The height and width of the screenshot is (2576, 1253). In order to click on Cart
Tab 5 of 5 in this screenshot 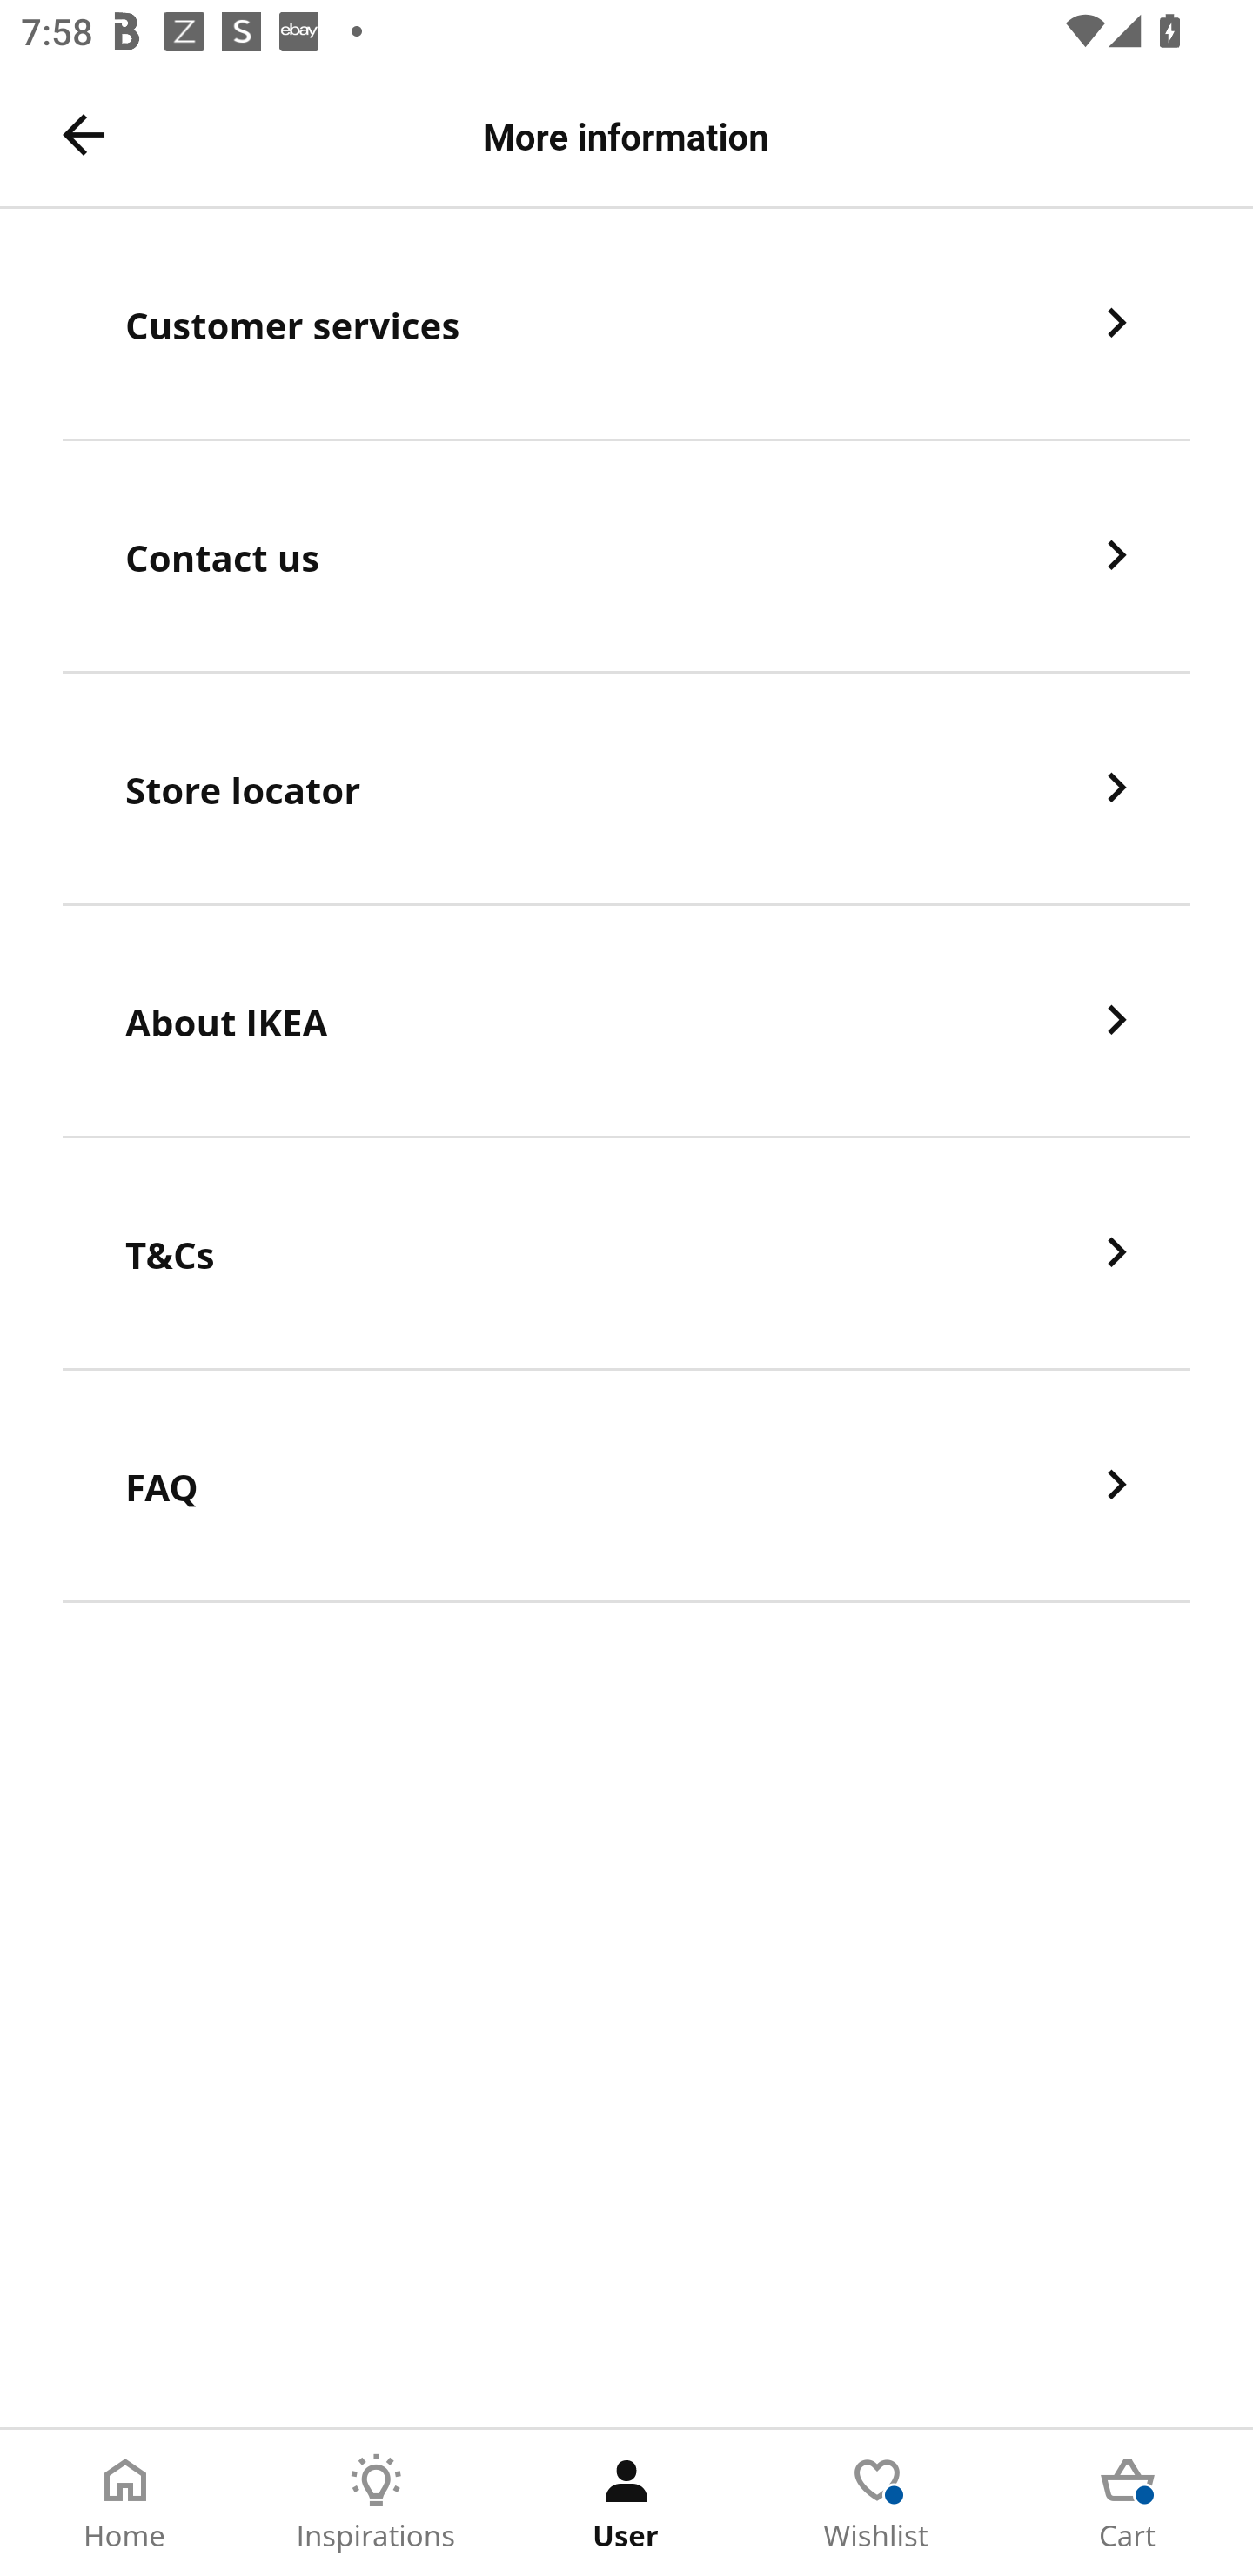, I will do `click(1128, 2503)`.